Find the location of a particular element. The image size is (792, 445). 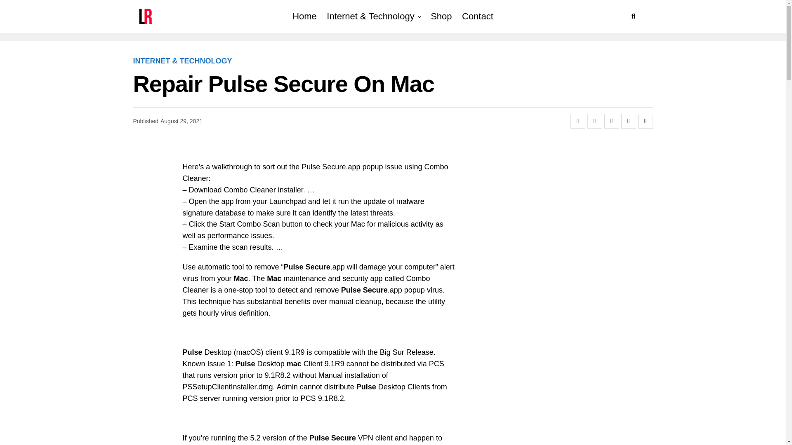

Home is located at coordinates (304, 16).